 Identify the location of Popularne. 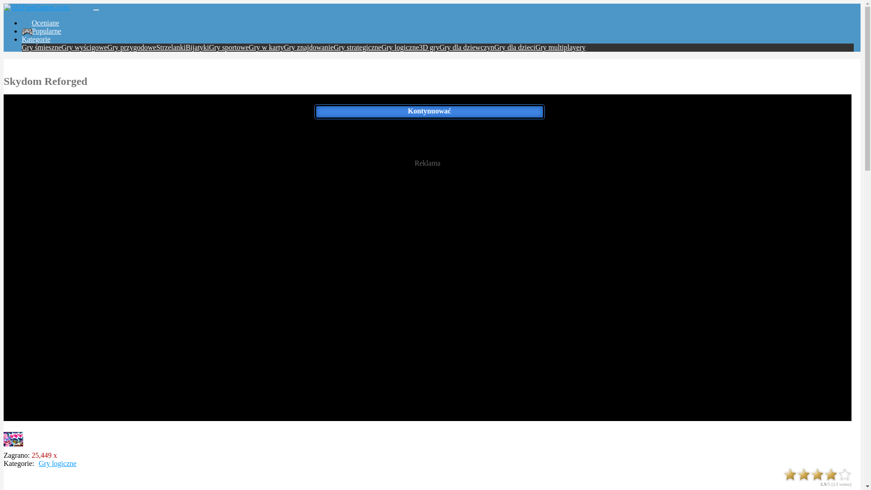
(46, 31).